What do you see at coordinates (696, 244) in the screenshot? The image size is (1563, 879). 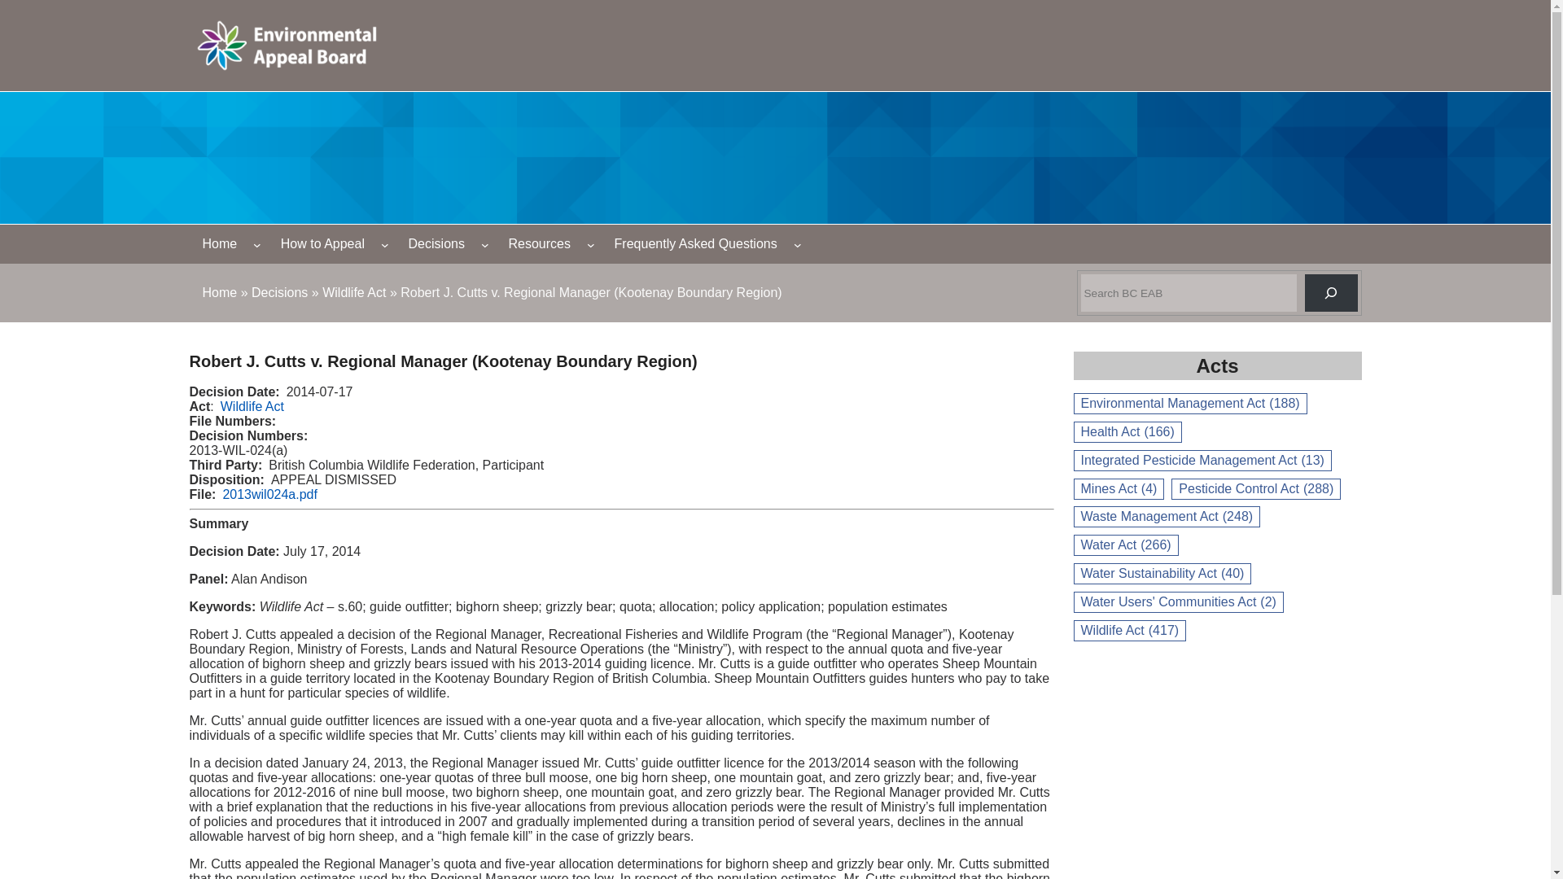 I see `Frequently Asked Questions` at bounding box center [696, 244].